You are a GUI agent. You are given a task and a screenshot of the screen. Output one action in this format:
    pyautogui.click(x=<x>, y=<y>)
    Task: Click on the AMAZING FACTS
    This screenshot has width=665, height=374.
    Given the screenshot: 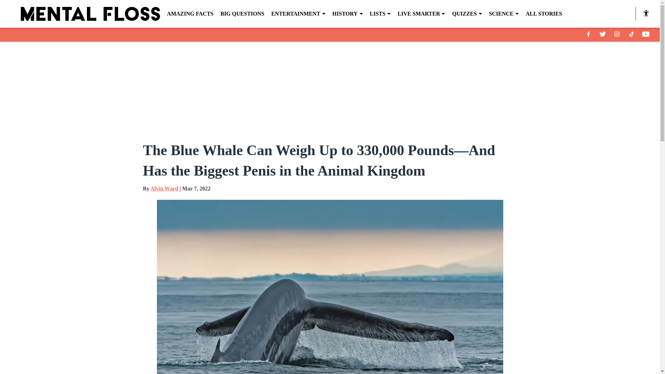 What is the action you would take?
    pyautogui.click(x=190, y=14)
    